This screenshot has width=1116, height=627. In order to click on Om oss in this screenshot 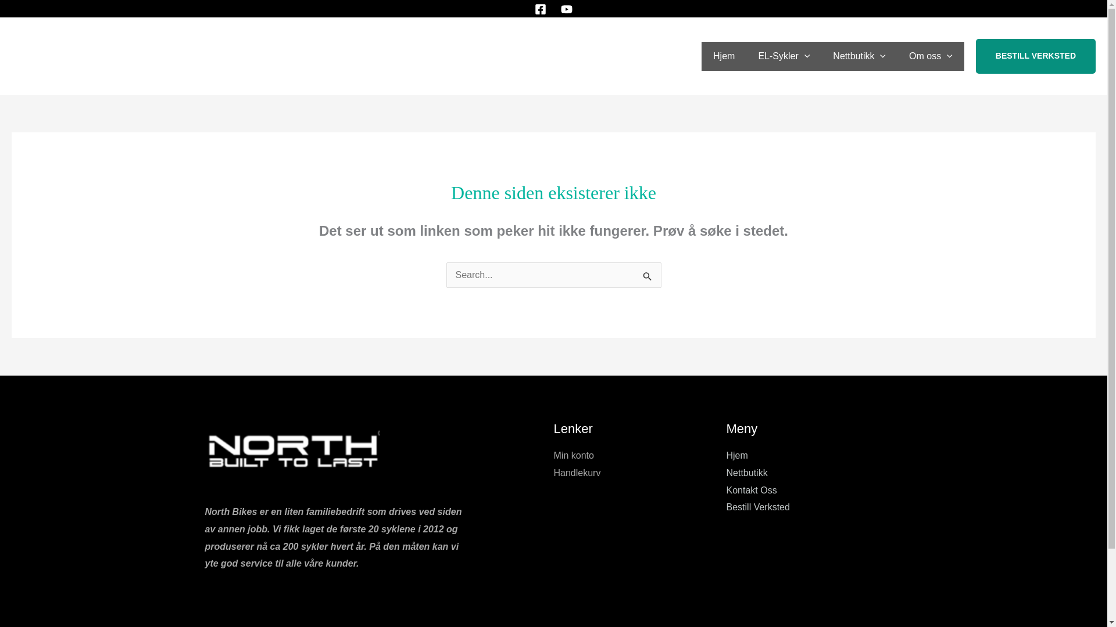, I will do `click(930, 56)`.